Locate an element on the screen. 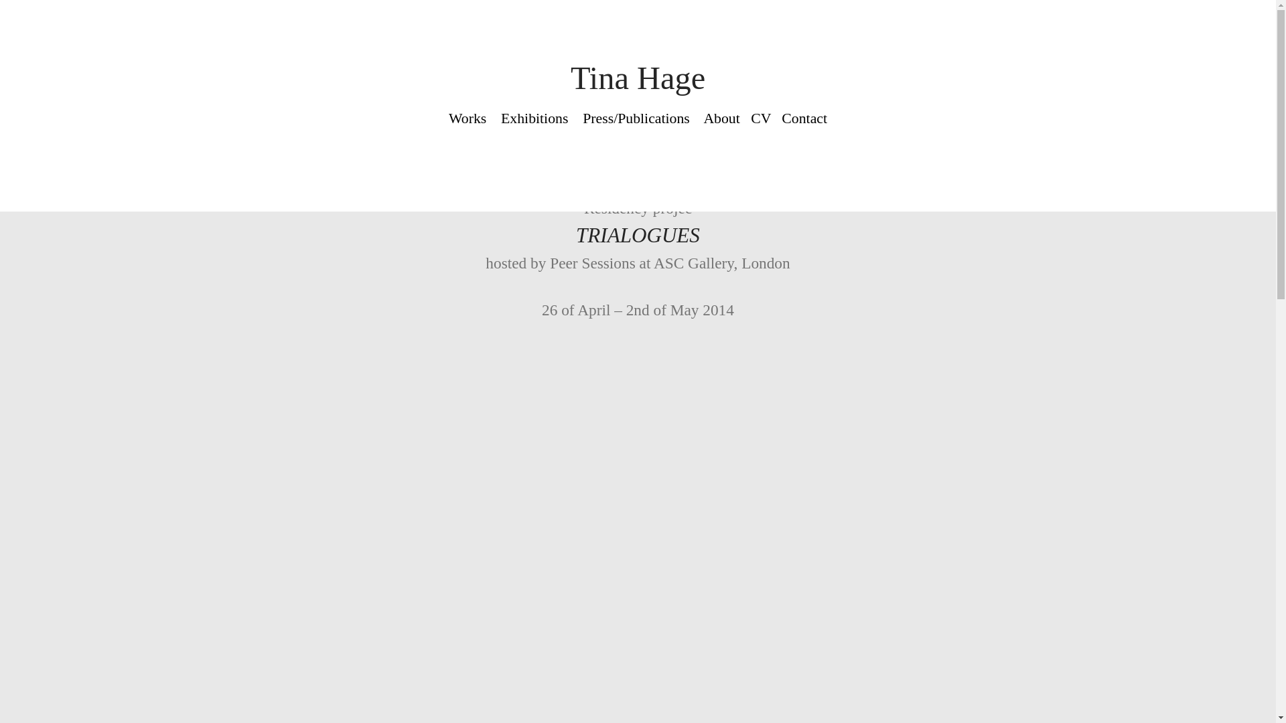 This screenshot has width=1286, height=723. Contact is located at coordinates (804, 119).